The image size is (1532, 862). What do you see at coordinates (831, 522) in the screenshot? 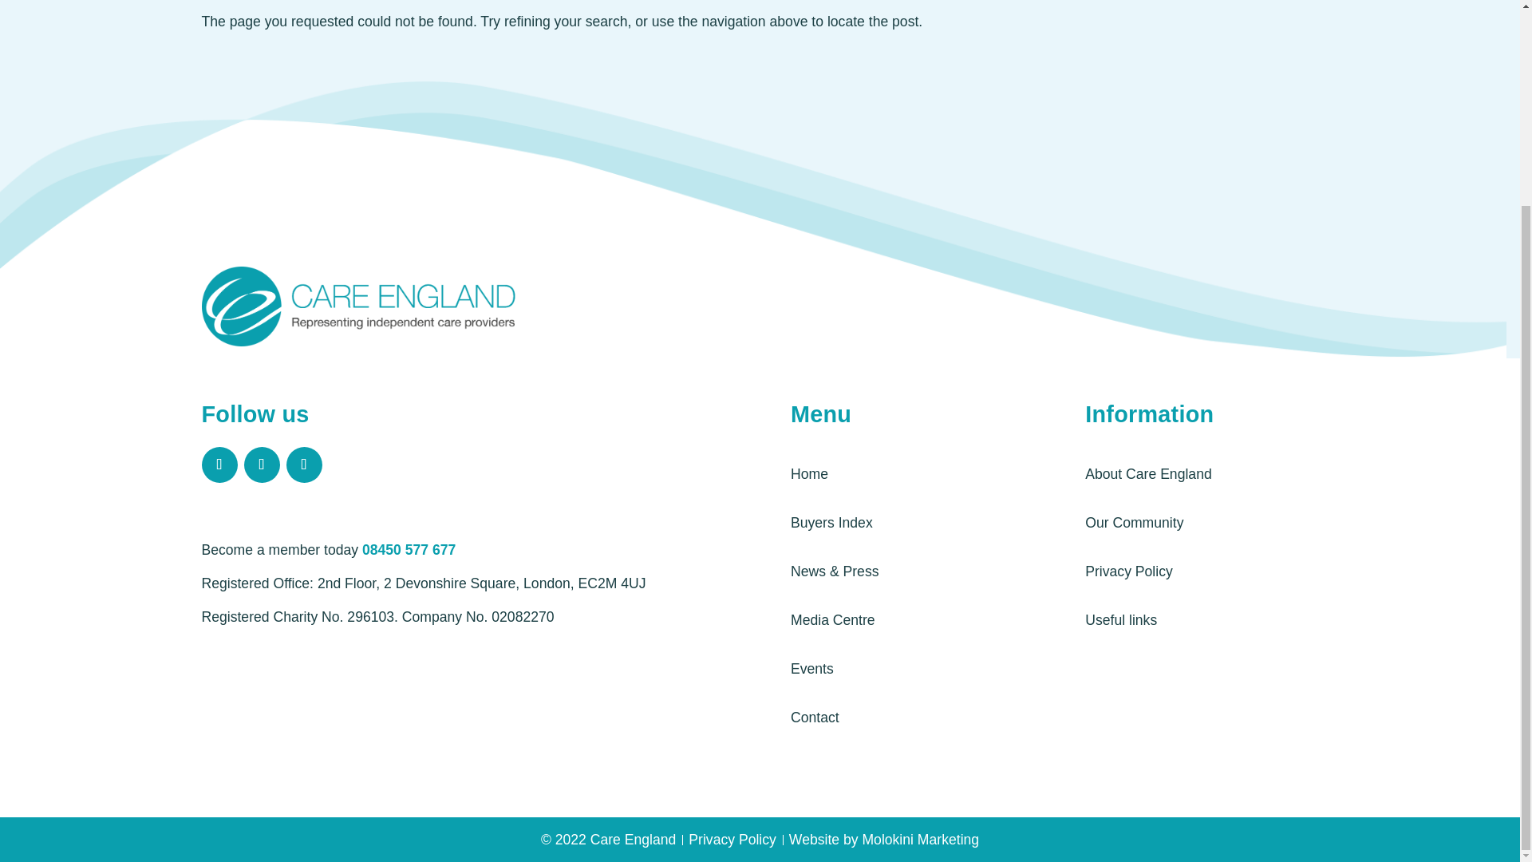
I see `Buyers Index` at bounding box center [831, 522].